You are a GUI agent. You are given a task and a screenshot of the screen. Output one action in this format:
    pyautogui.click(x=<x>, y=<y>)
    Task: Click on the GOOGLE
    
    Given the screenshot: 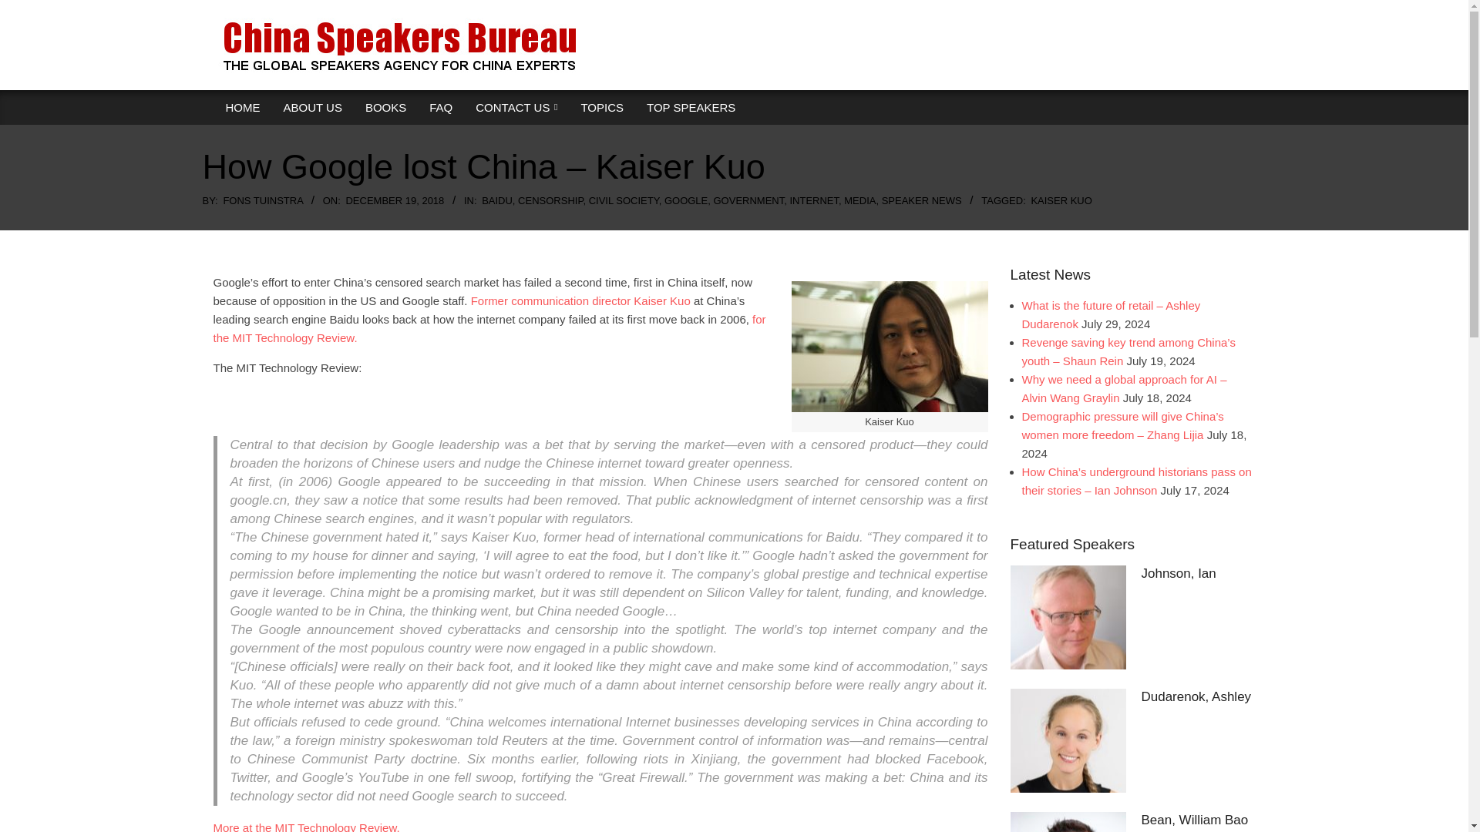 What is the action you would take?
    pyautogui.click(x=686, y=200)
    